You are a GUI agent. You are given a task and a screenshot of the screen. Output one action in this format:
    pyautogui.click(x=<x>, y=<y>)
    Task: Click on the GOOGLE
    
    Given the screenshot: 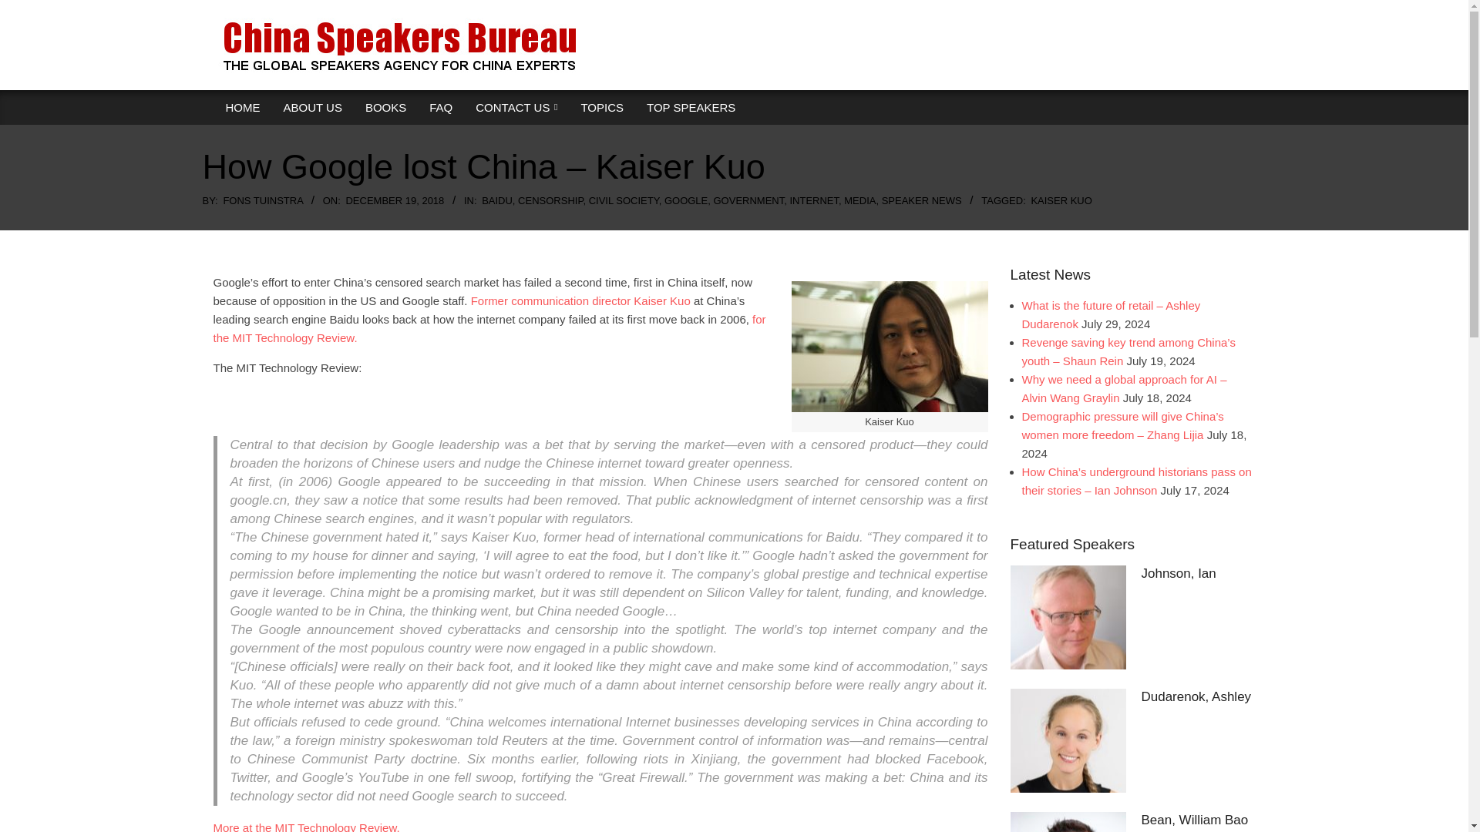 What is the action you would take?
    pyautogui.click(x=686, y=200)
    